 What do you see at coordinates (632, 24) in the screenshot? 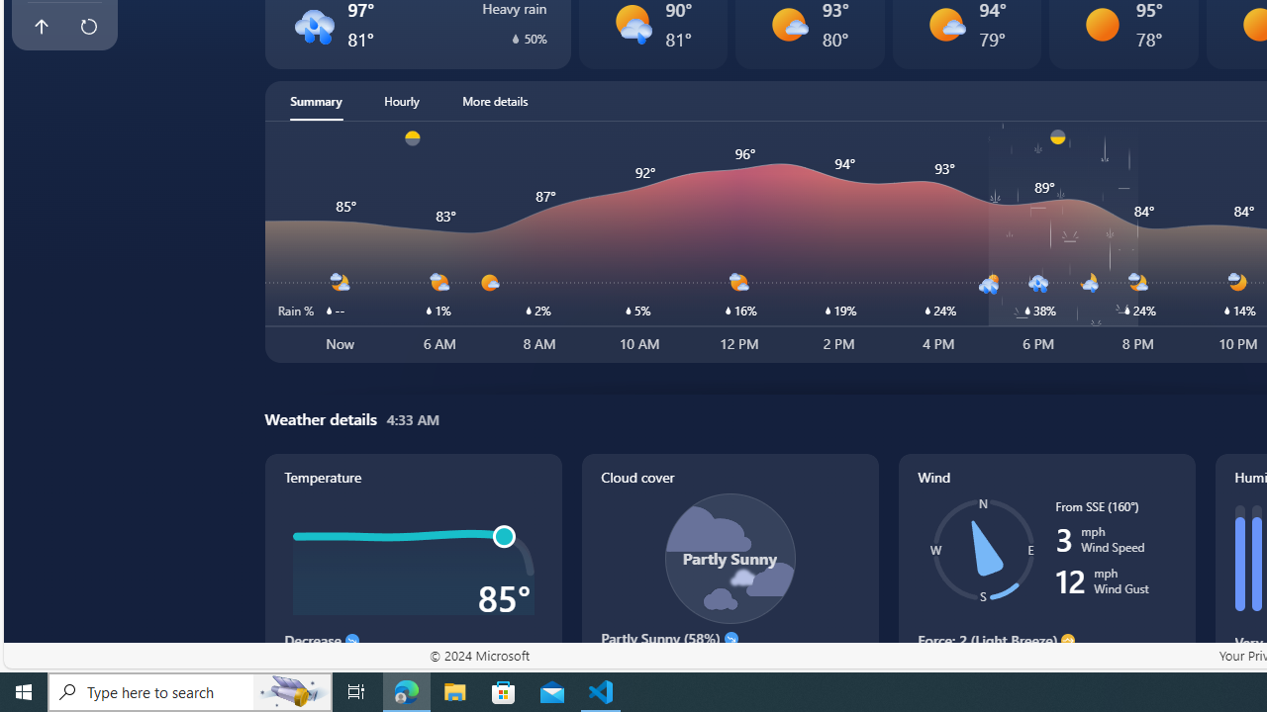
I see `Light rain showers` at bounding box center [632, 24].